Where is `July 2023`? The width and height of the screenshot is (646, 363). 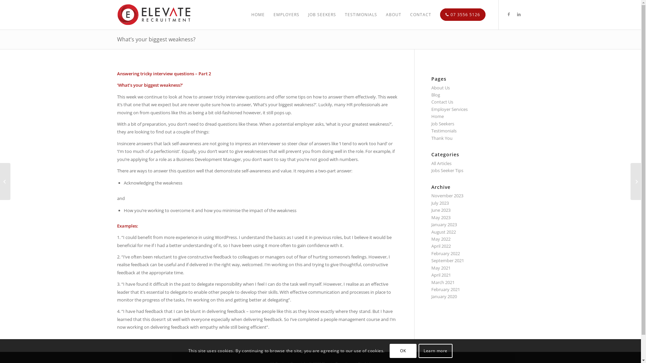
July 2023 is located at coordinates (440, 203).